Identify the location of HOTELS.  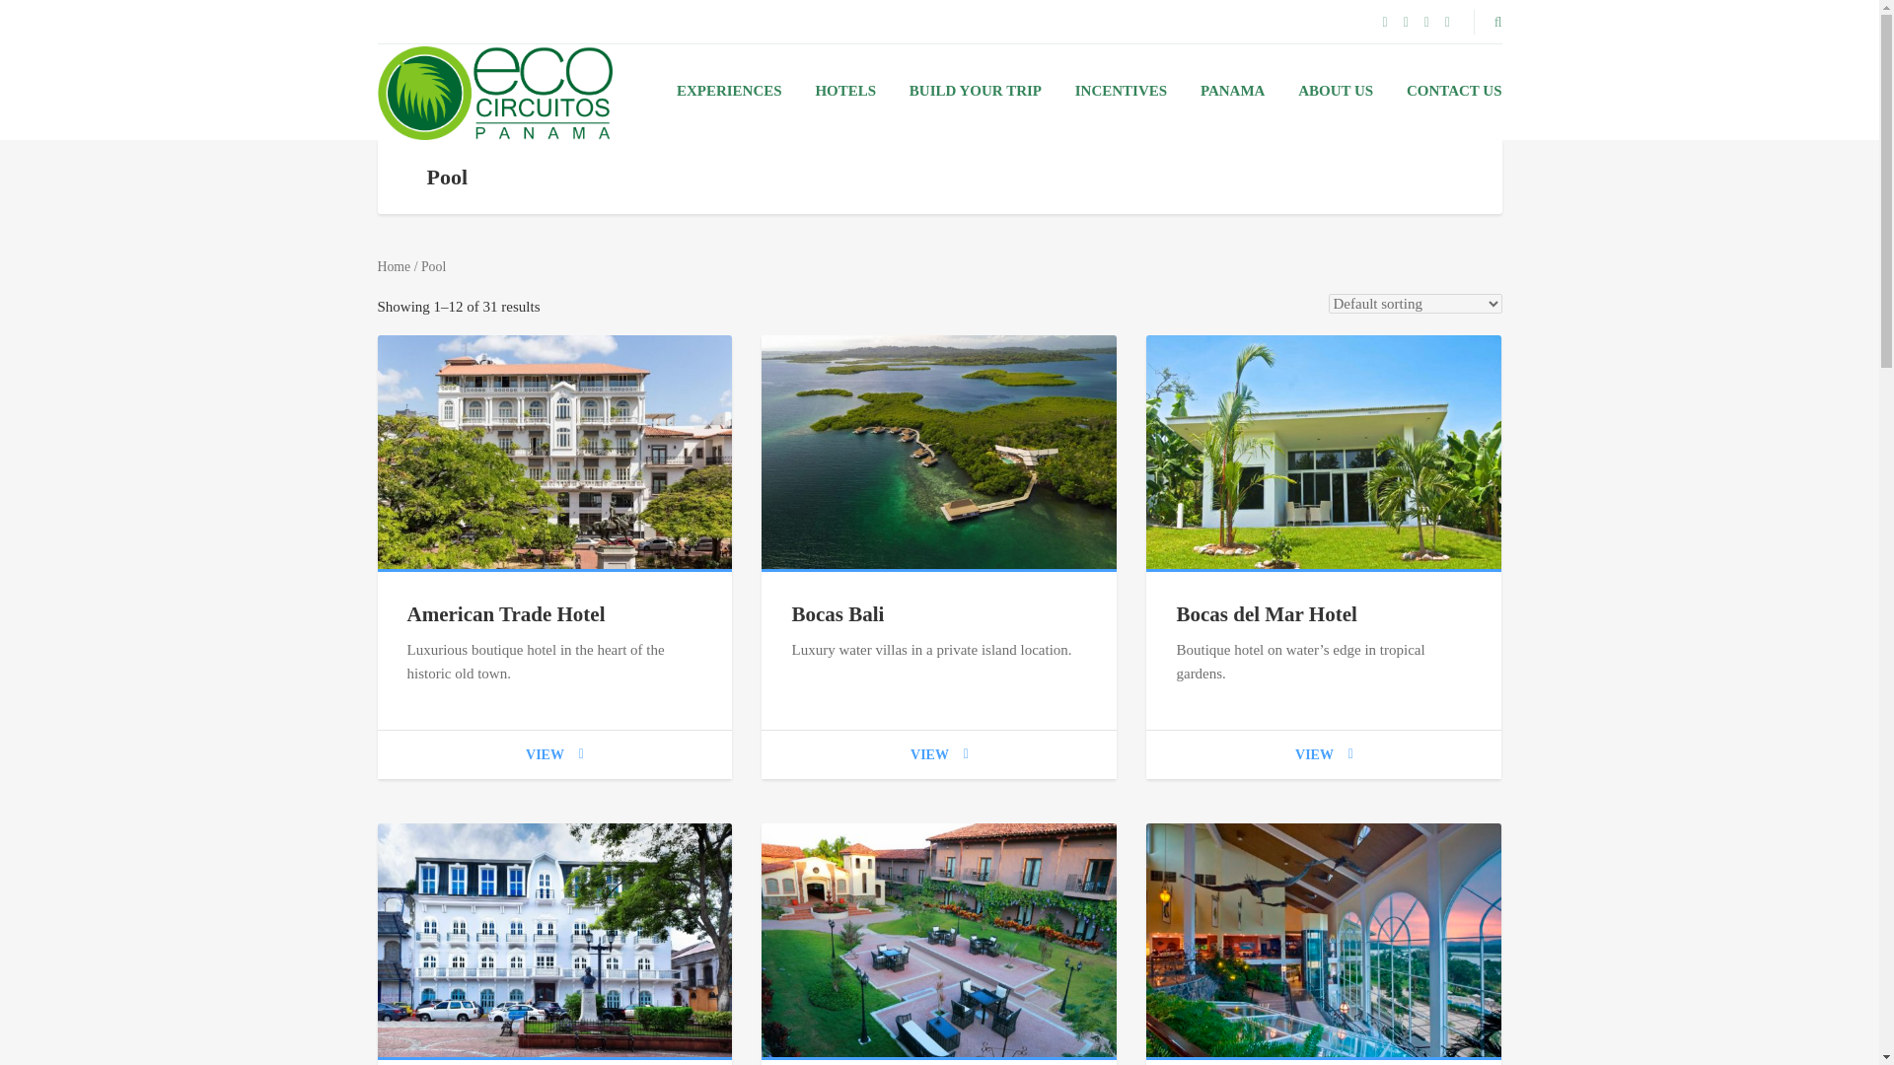
(844, 91).